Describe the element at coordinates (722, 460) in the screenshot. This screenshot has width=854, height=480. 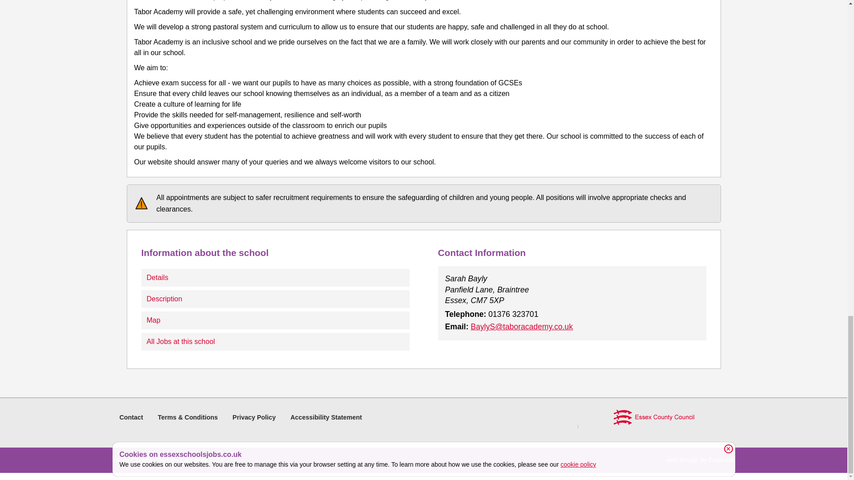
I see `Evolution` at that location.